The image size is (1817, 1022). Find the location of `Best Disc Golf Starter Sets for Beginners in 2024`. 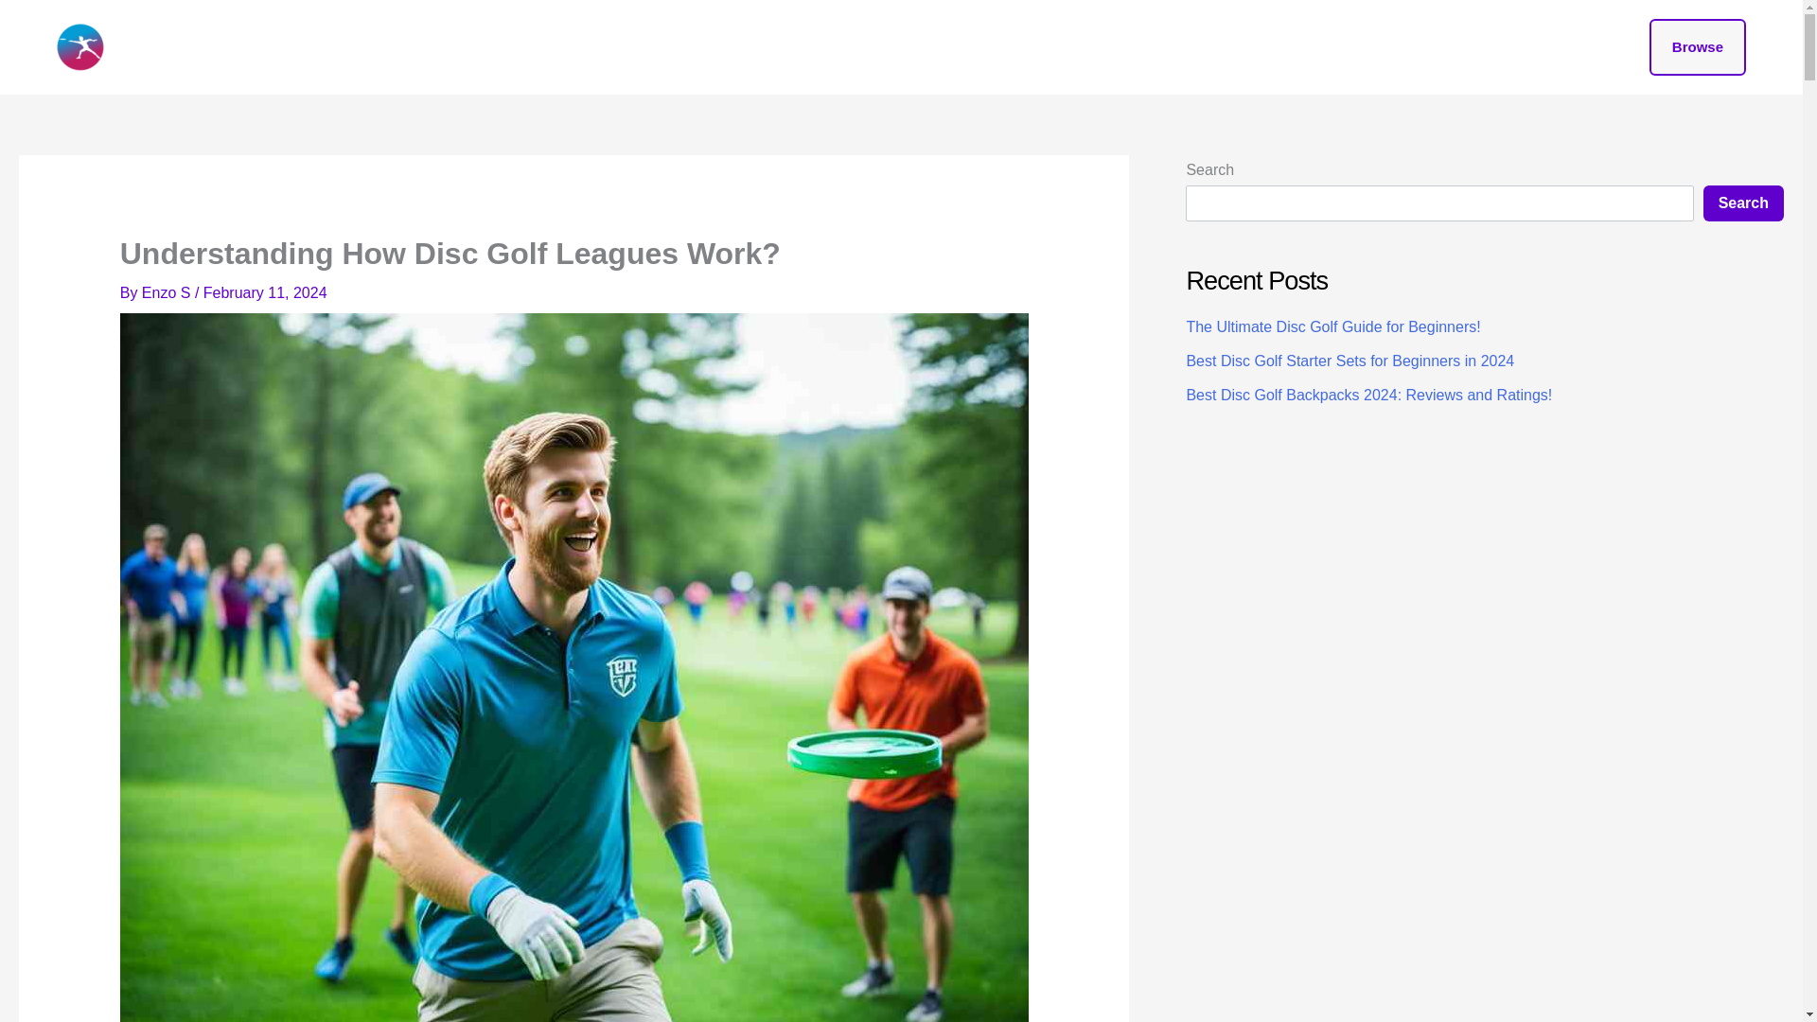

Best Disc Golf Starter Sets for Beginners in 2024 is located at coordinates (1350, 360).